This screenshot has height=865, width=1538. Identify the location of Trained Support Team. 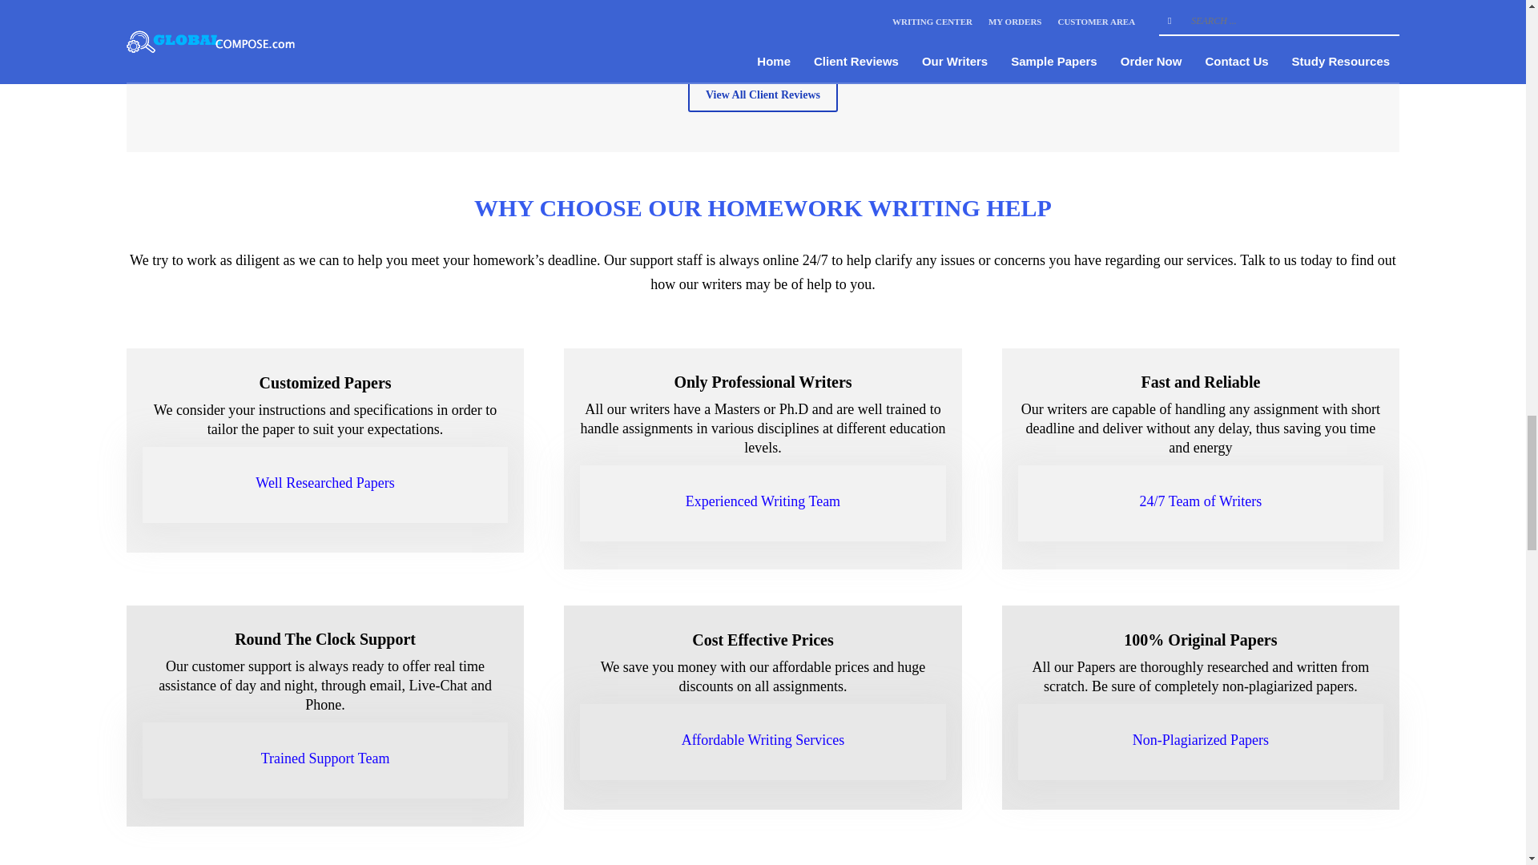
(325, 758).